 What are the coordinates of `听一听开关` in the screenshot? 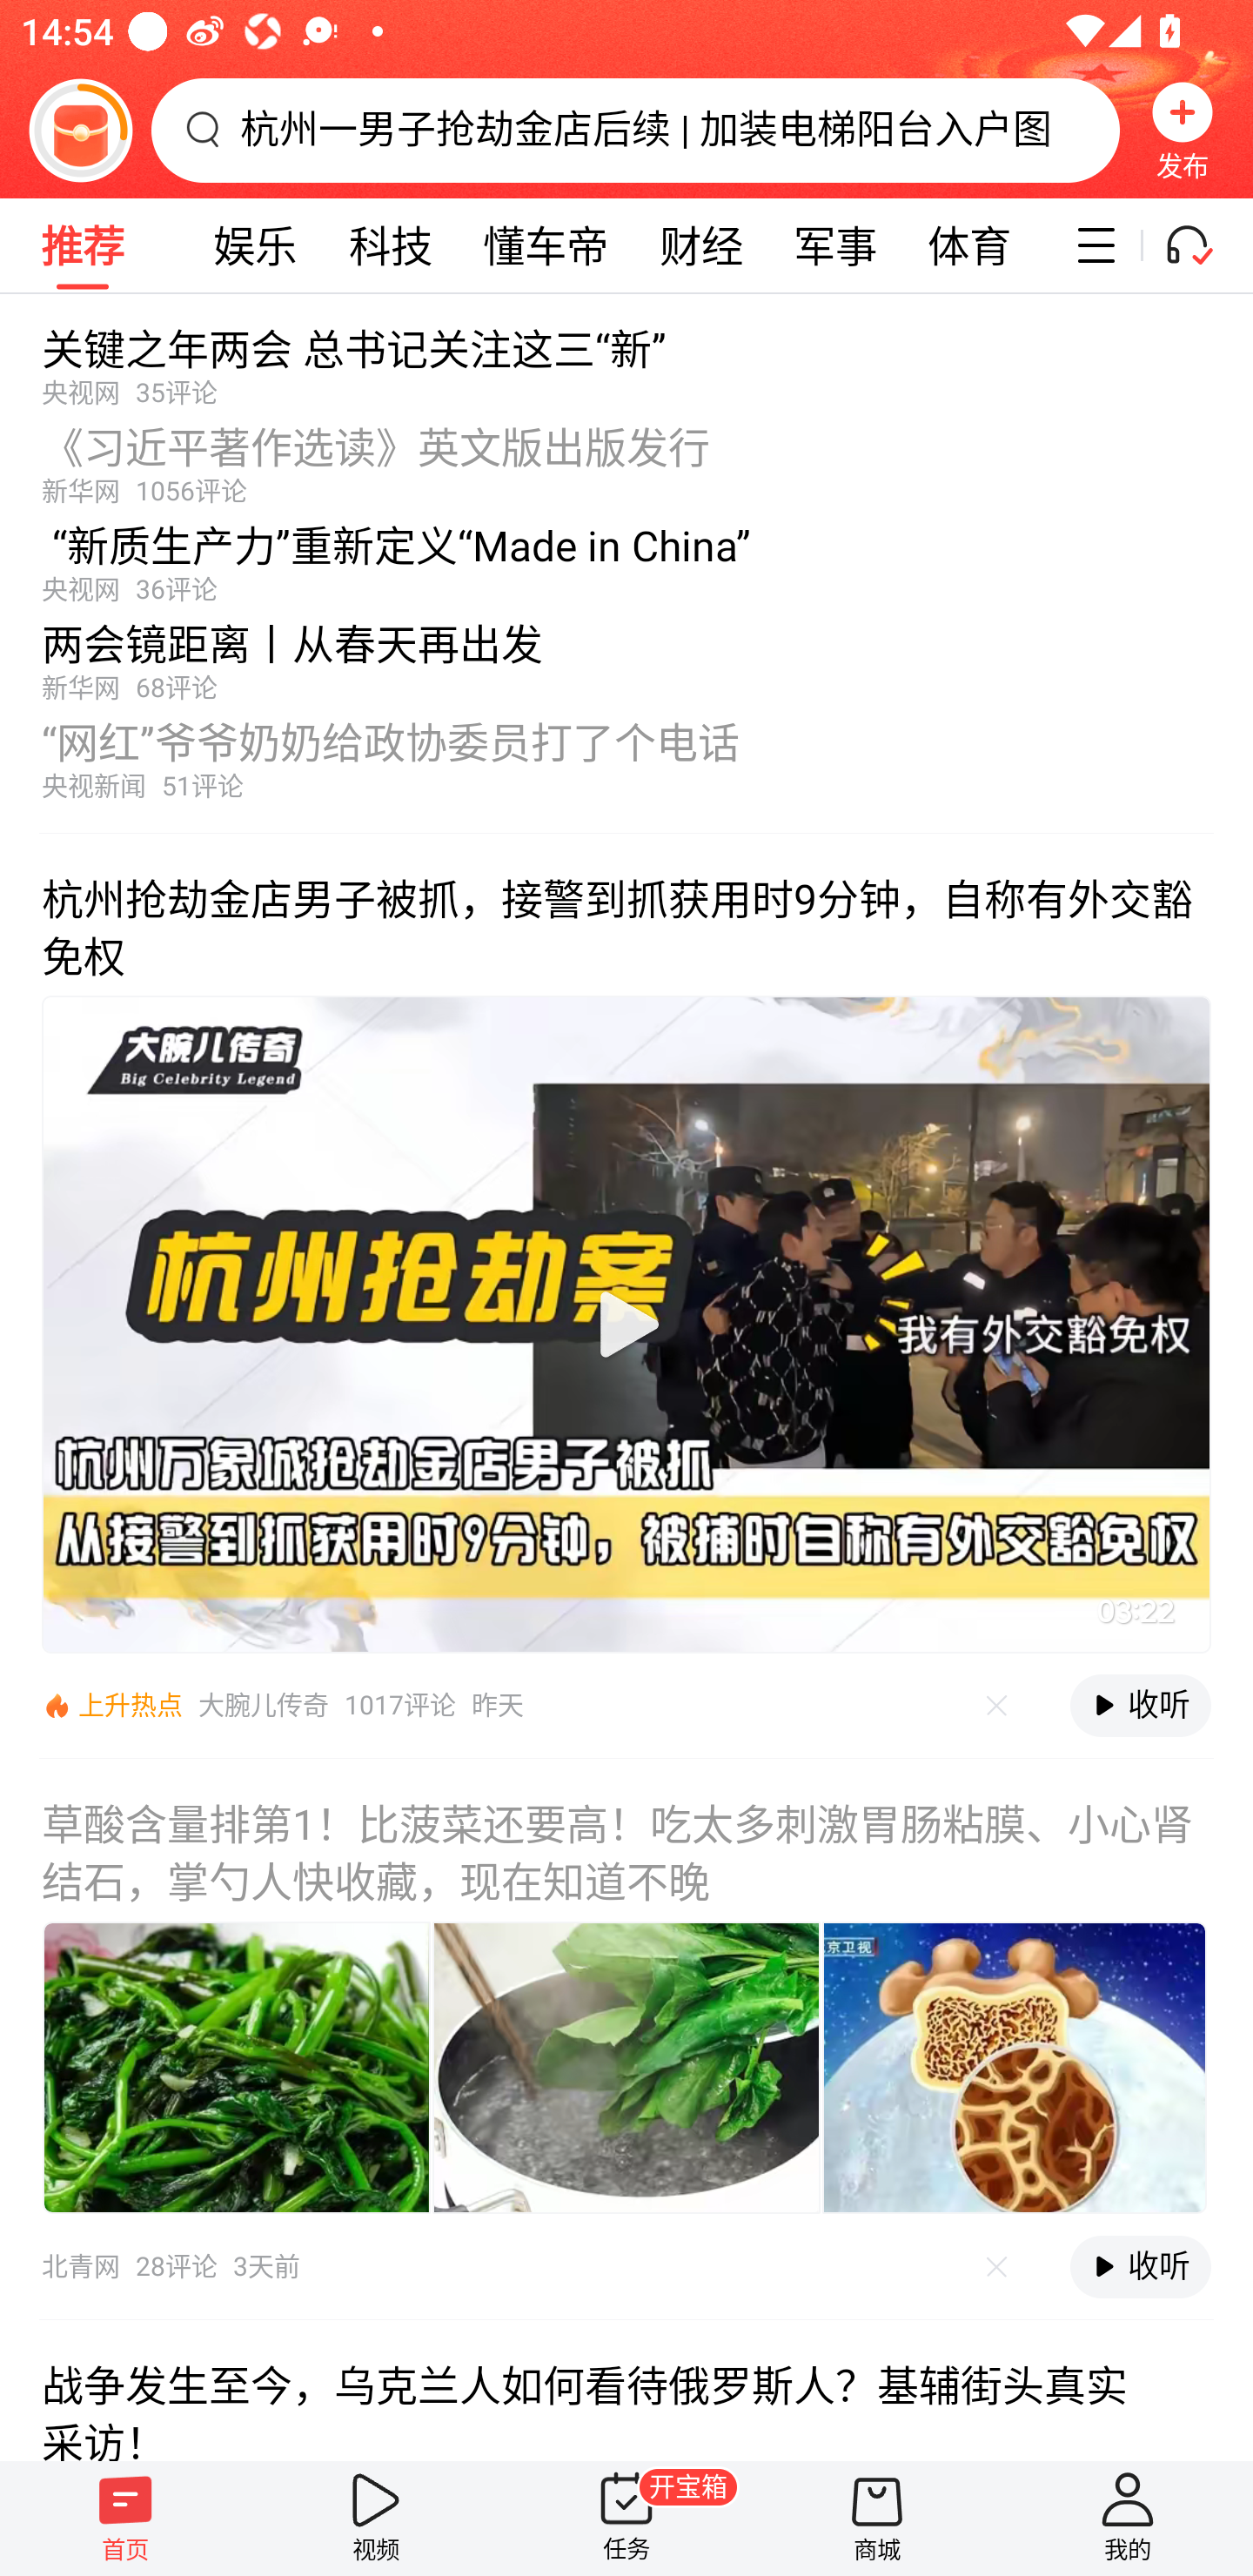 It's located at (1203, 245).